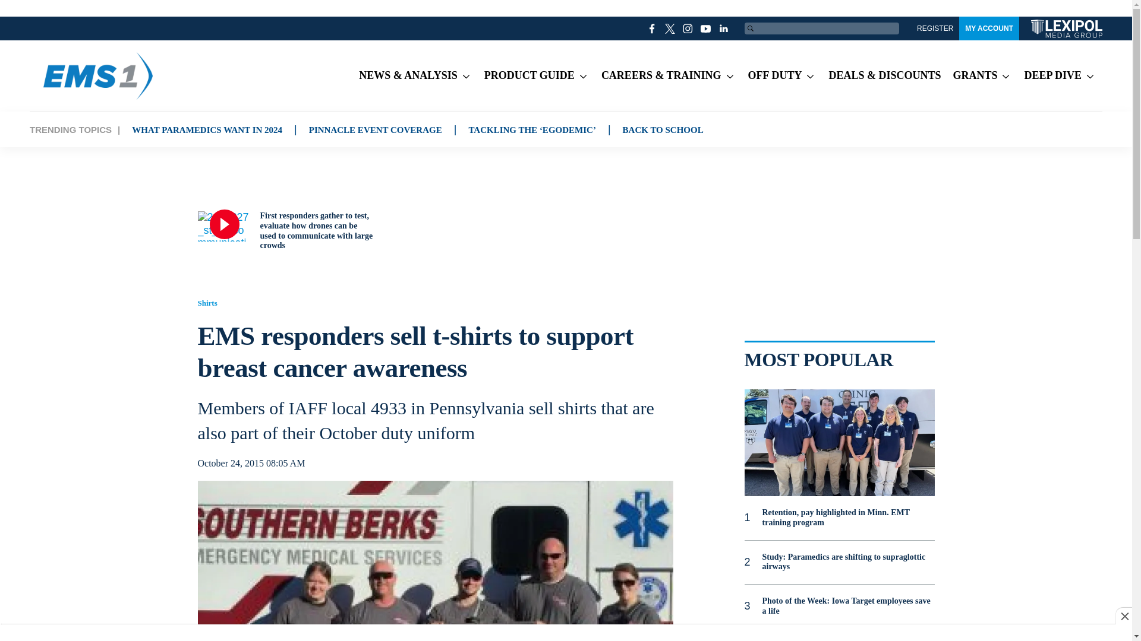 Image resolution: width=1141 pixels, height=641 pixels. I want to click on MY ACCOUNT, so click(989, 28).